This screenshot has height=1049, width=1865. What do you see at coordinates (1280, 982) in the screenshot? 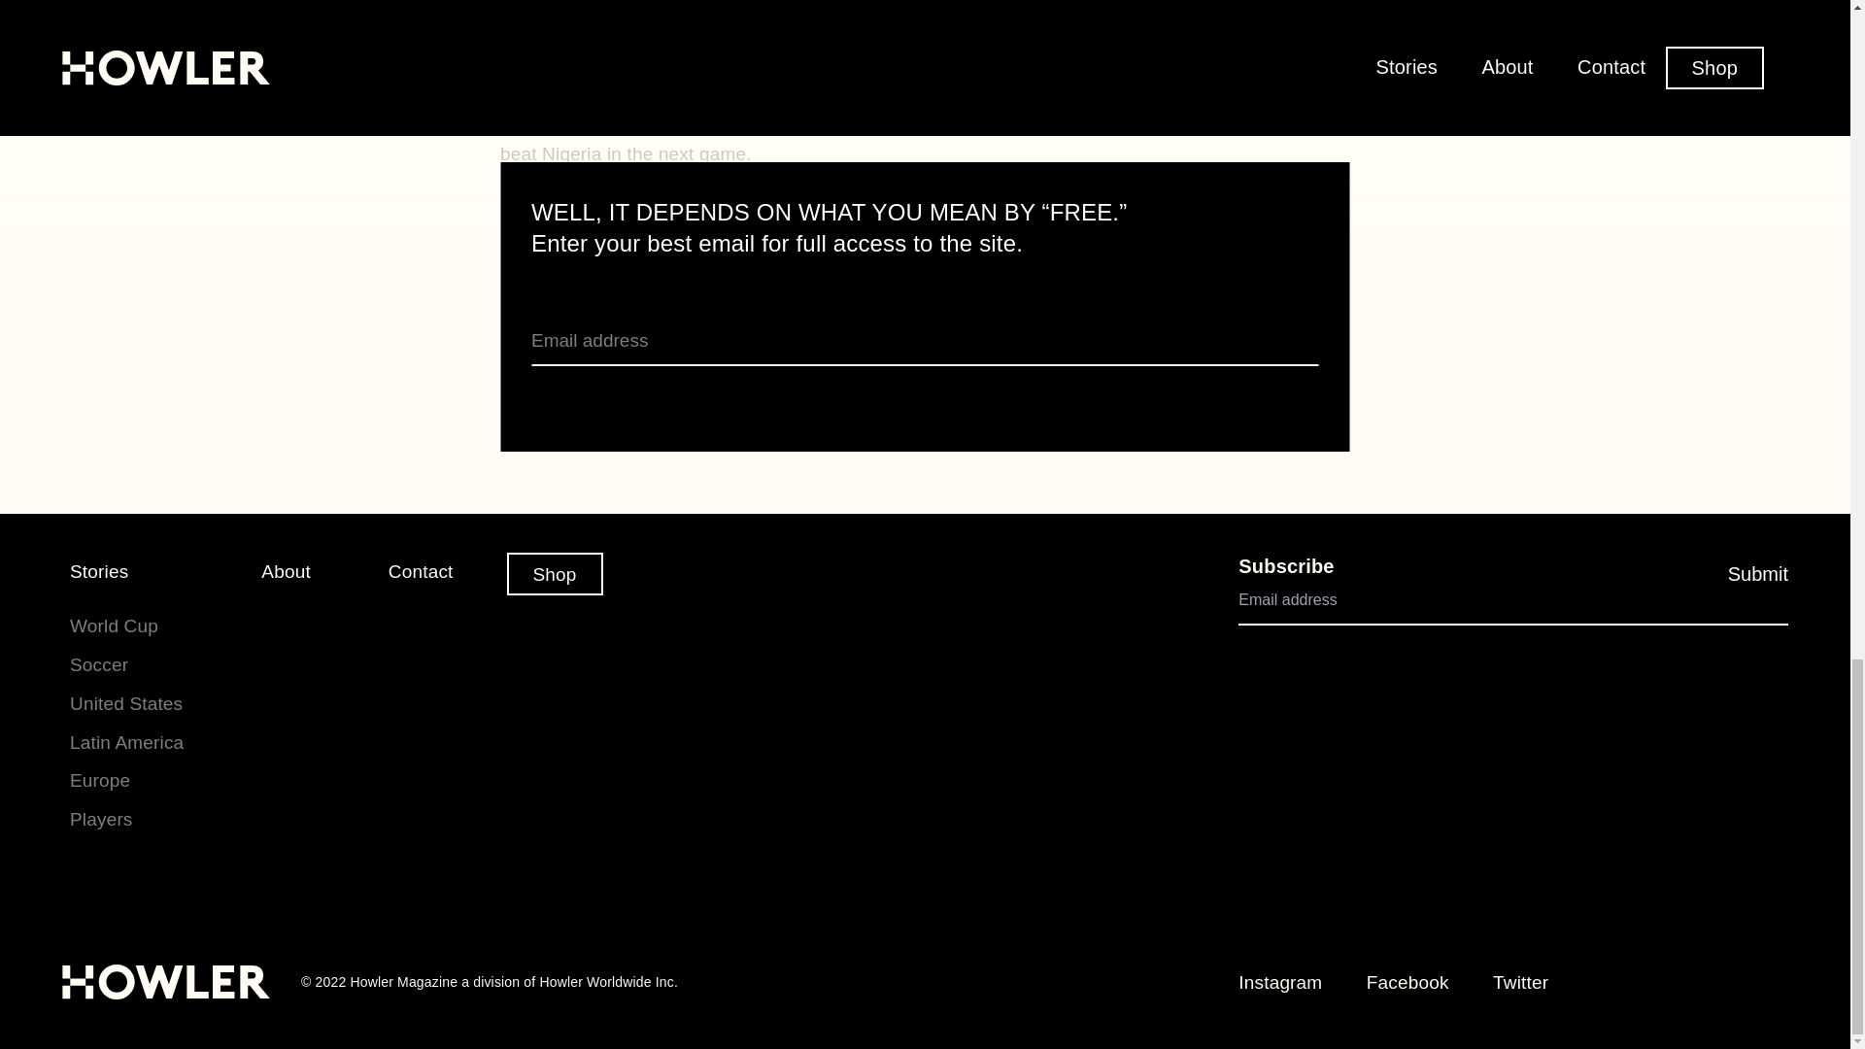
I see `Instagram` at bounding box center [1280, 982].